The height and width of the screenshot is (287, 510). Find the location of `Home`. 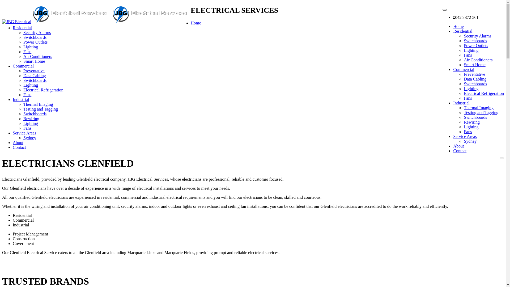

Home is located at coordinates (458, 27).